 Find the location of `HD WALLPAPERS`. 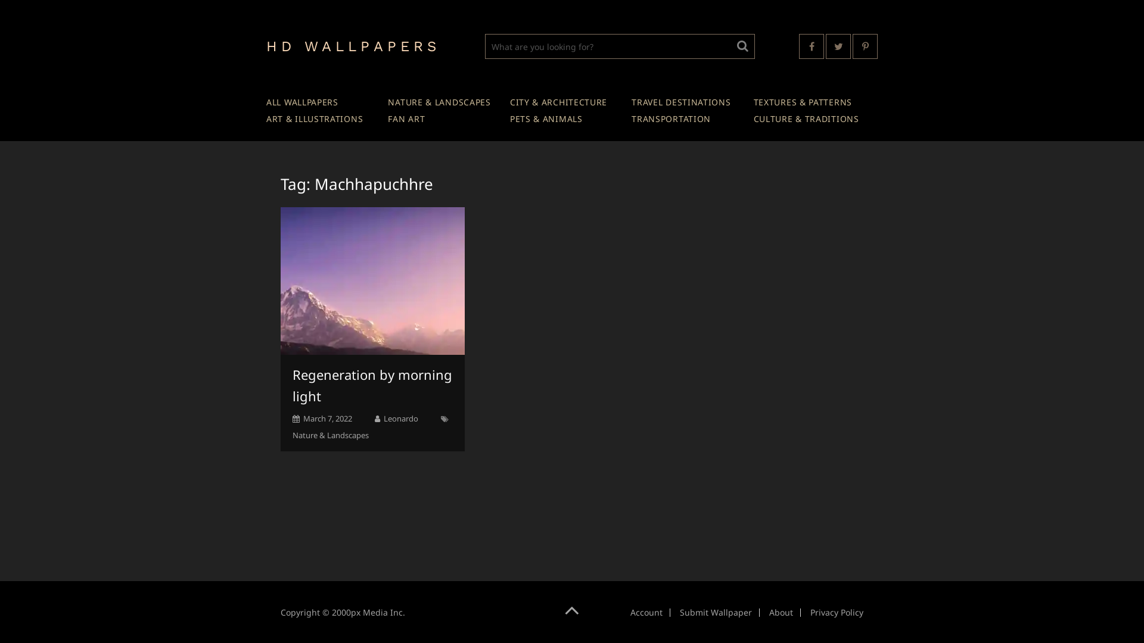

HD WALLPAPERS is located at coordinates (354, 46).